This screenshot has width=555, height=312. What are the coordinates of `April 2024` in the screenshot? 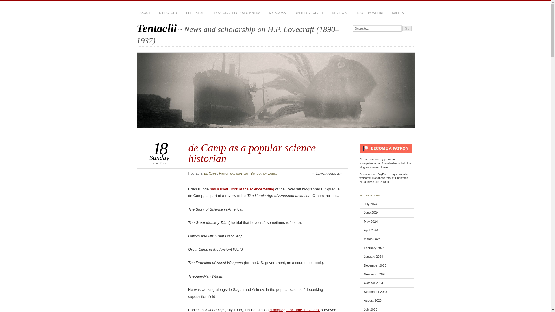 It's located at (371, 230).